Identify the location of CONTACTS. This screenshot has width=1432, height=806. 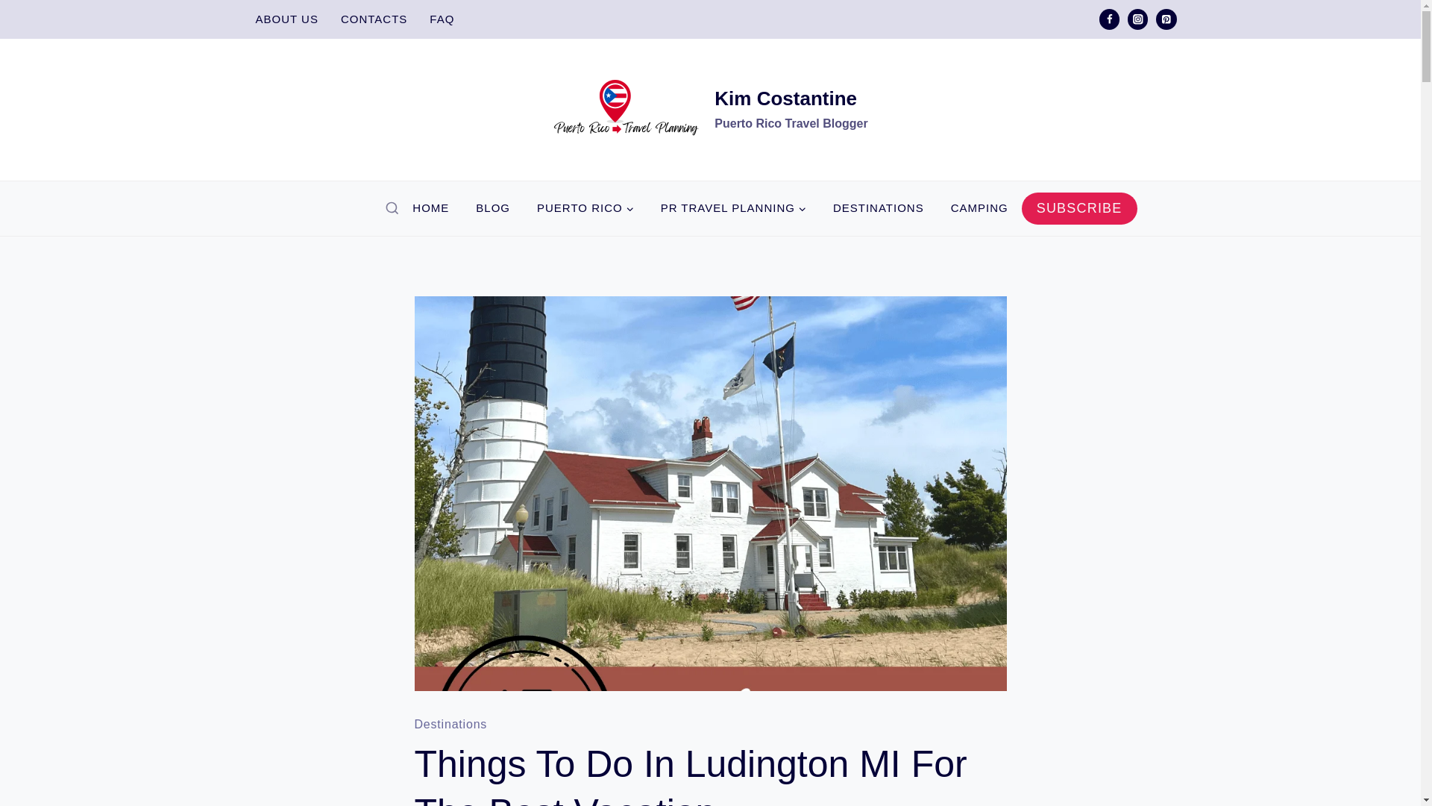
(373, 19).